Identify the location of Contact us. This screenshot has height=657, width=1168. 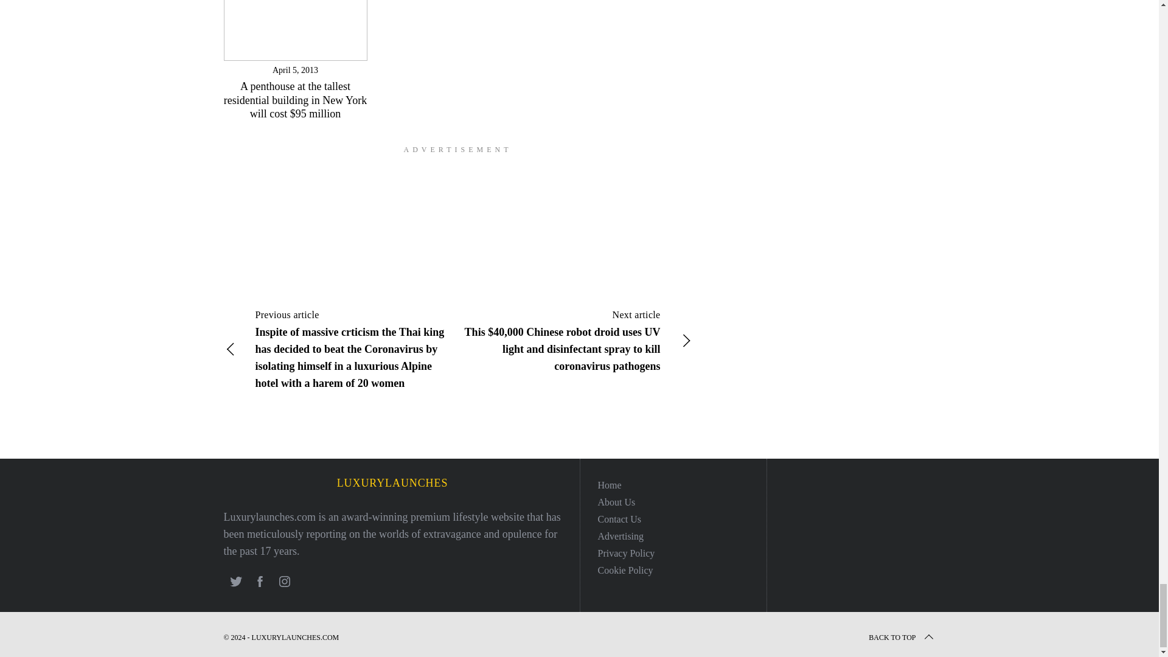
(619, 518).